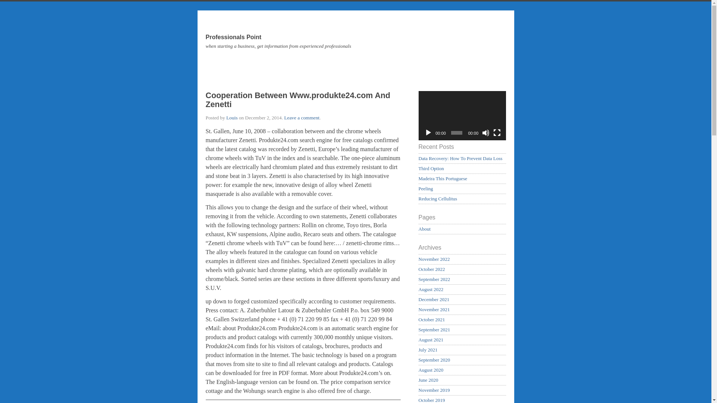 This screenshot has height=403, width=717. What do you see at coordinates (434, 309) in the screenshot?
I see `November 2021` at bounding box center [434, 309].